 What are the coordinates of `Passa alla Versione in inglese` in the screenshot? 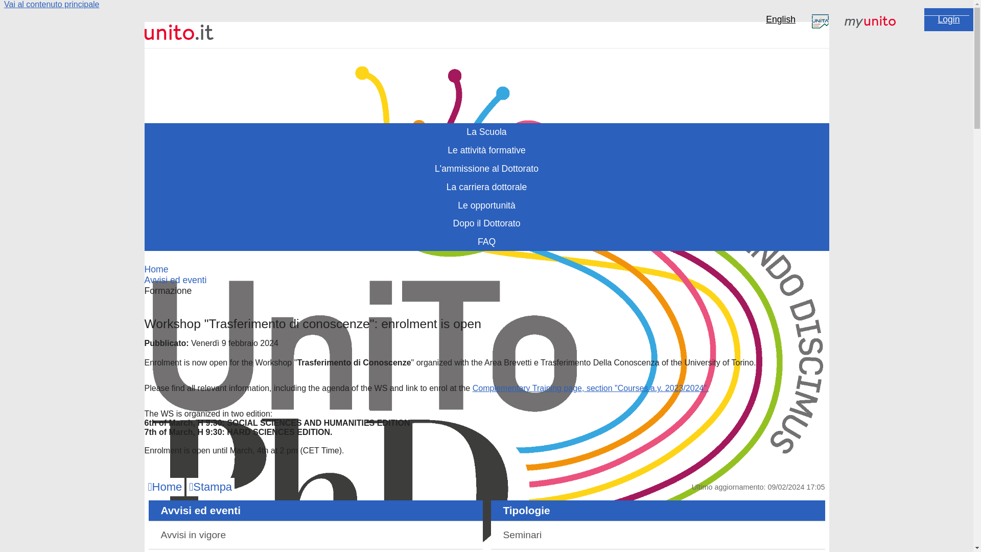 It's located at (781, 19).